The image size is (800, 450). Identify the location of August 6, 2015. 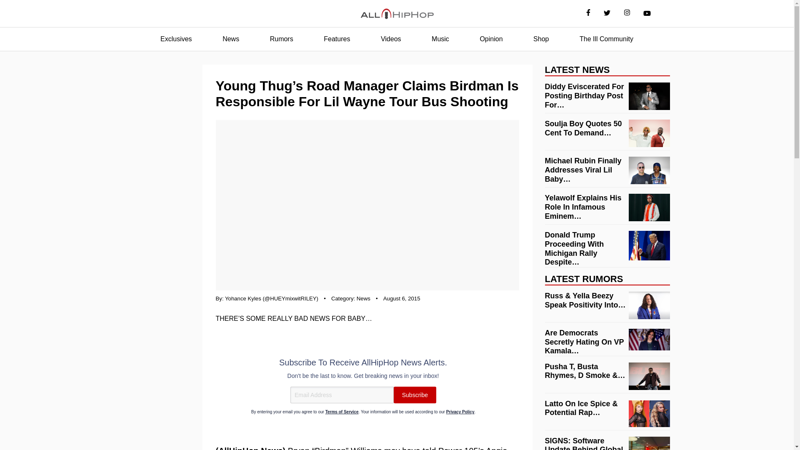
(402, 298).